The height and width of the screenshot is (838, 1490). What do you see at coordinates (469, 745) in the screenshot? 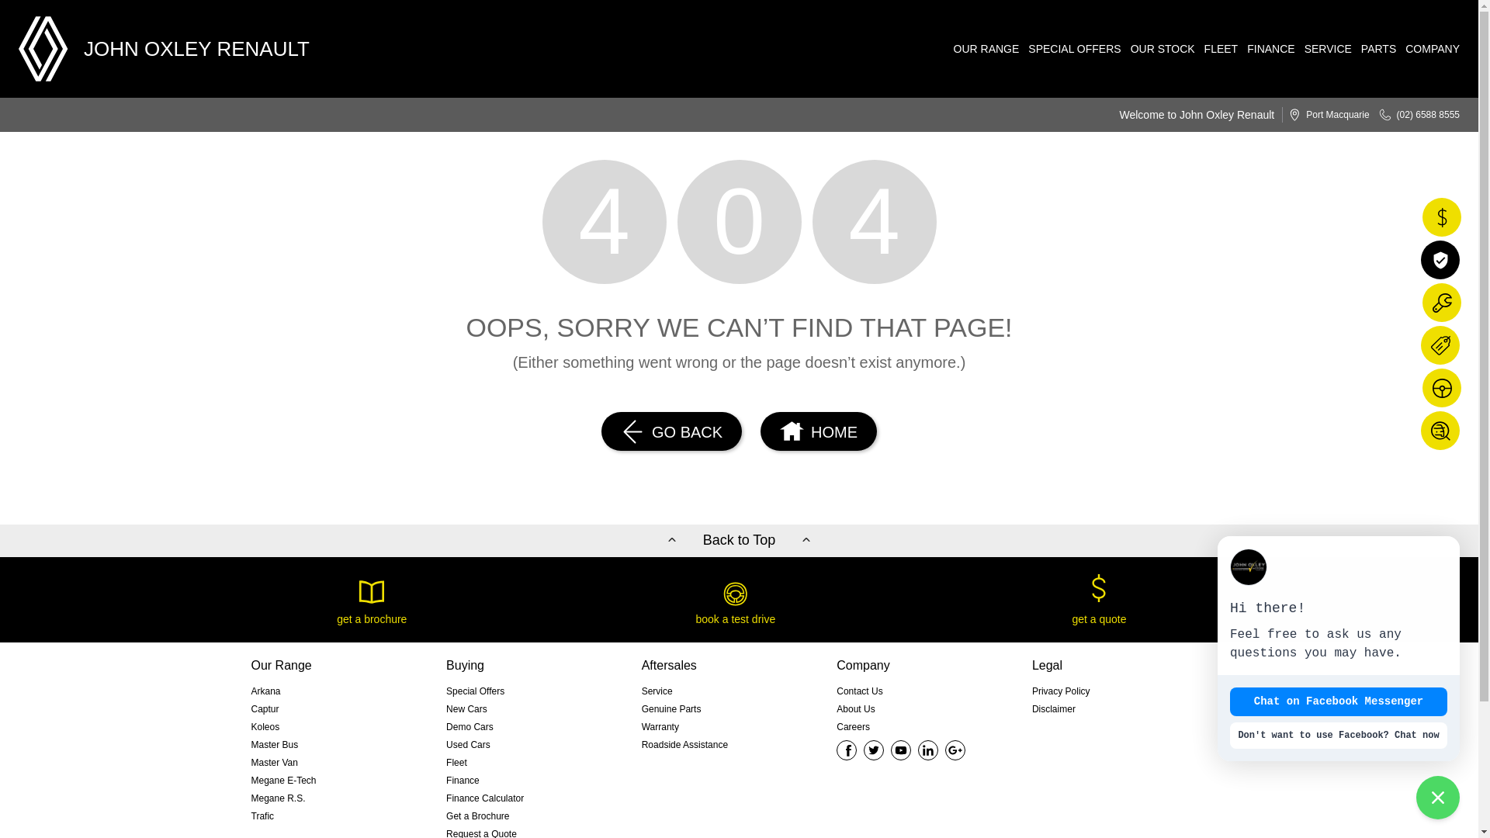
I see `Used Cars` at bounding box center [469, 745].